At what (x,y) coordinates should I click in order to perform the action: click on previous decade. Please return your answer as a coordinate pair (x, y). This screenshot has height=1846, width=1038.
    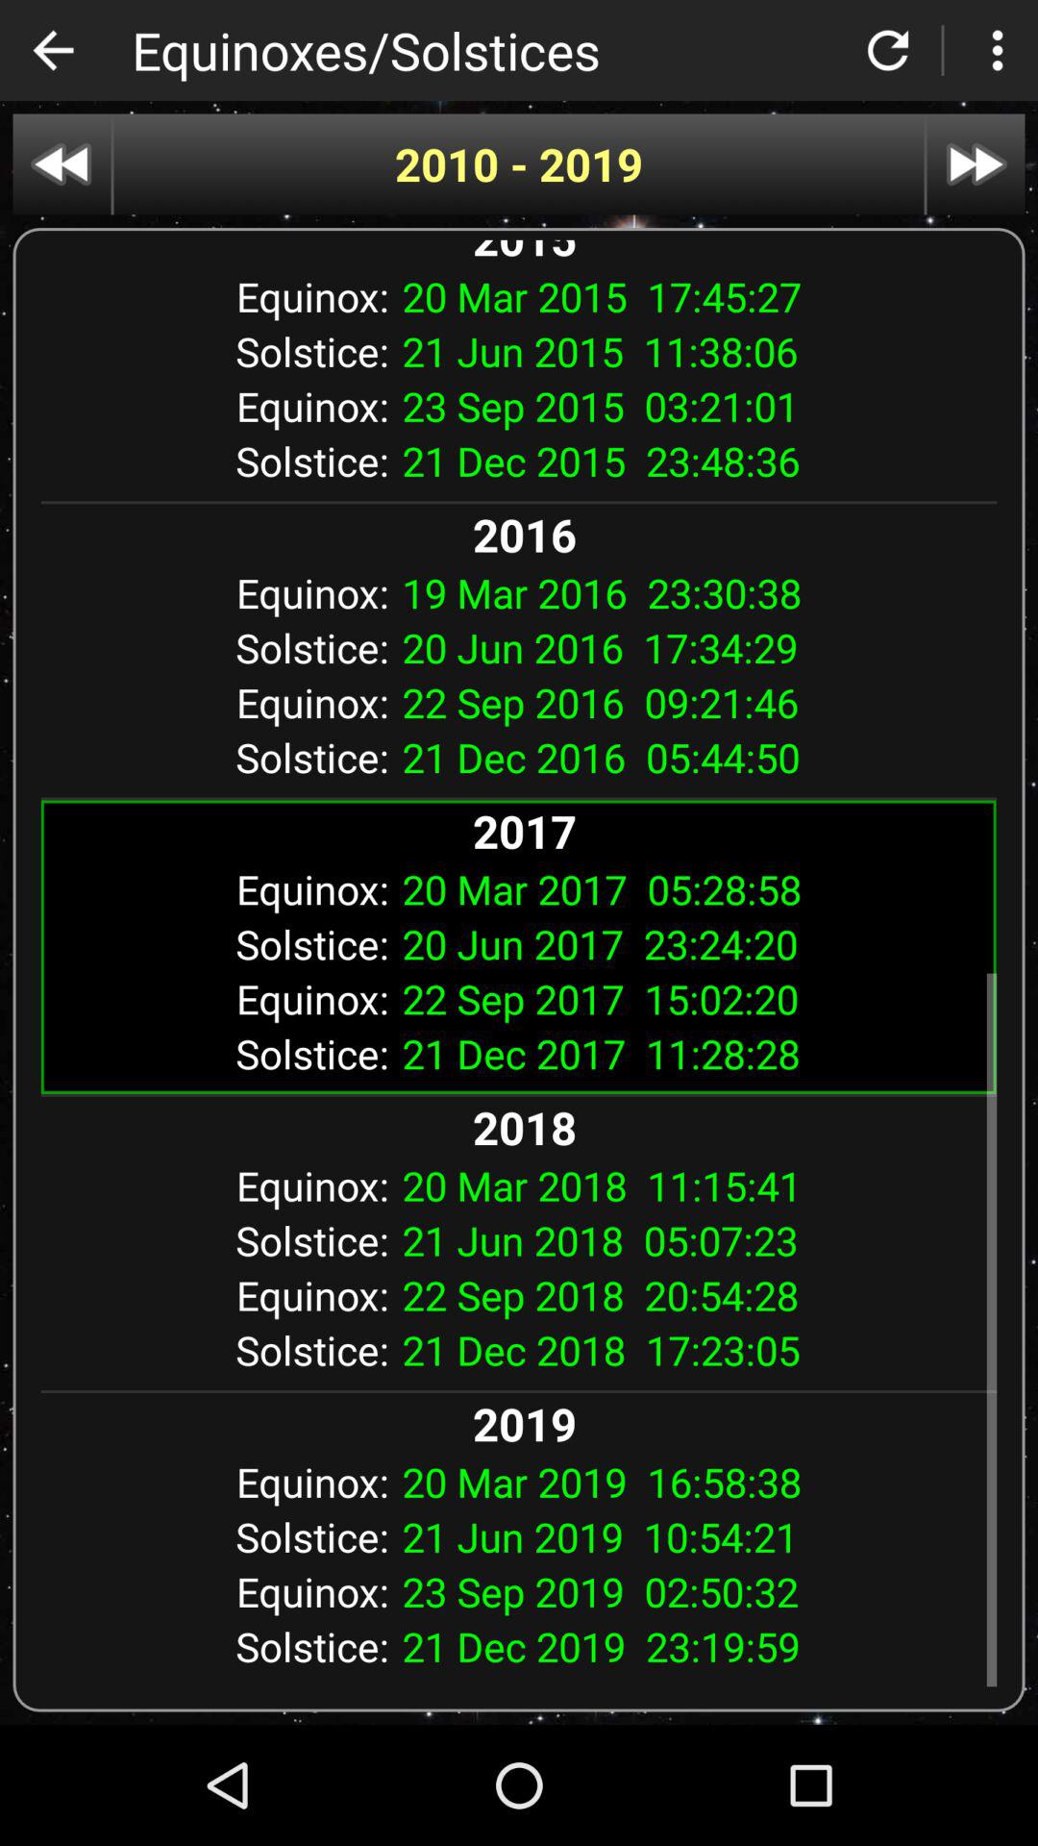
    Looking at the image, I should click on (62, 163).